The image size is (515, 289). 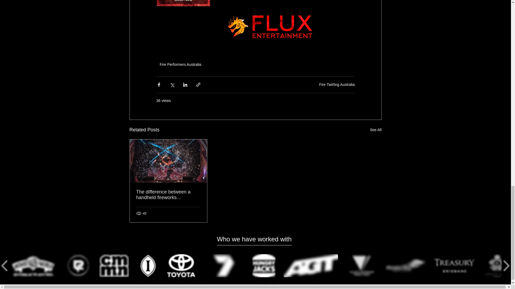 What do you see at coordinates (337, 85) in the screenshot?
I see `Fire Twirling Australia` at bounding box center [337, 85].